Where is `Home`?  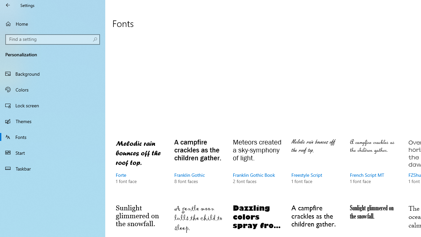
Home is located at coordinates (53, 24).